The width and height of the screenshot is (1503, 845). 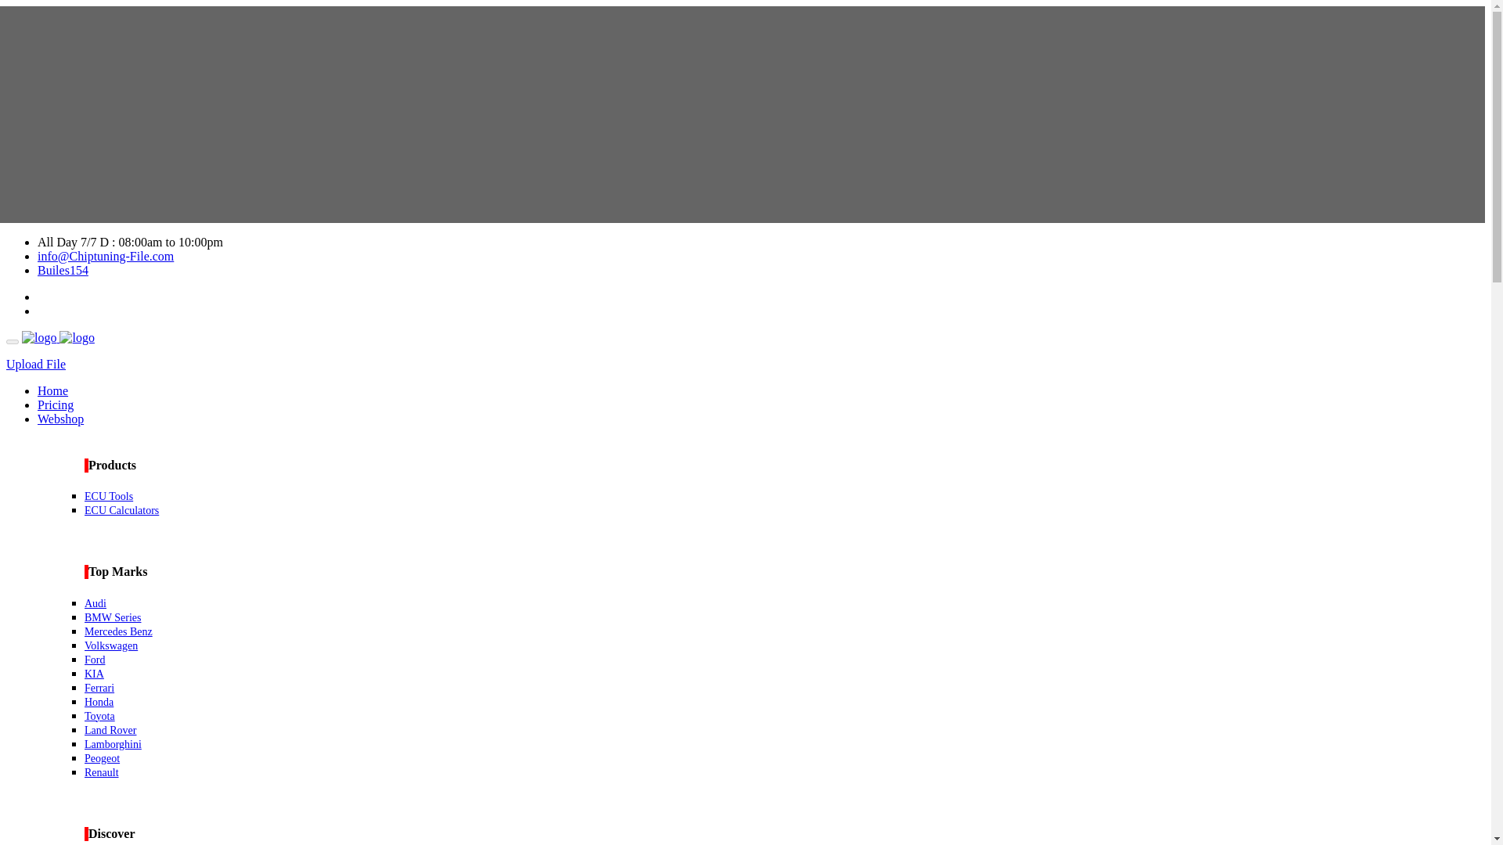 I want to click on Renault, so click(x=101, y=771).